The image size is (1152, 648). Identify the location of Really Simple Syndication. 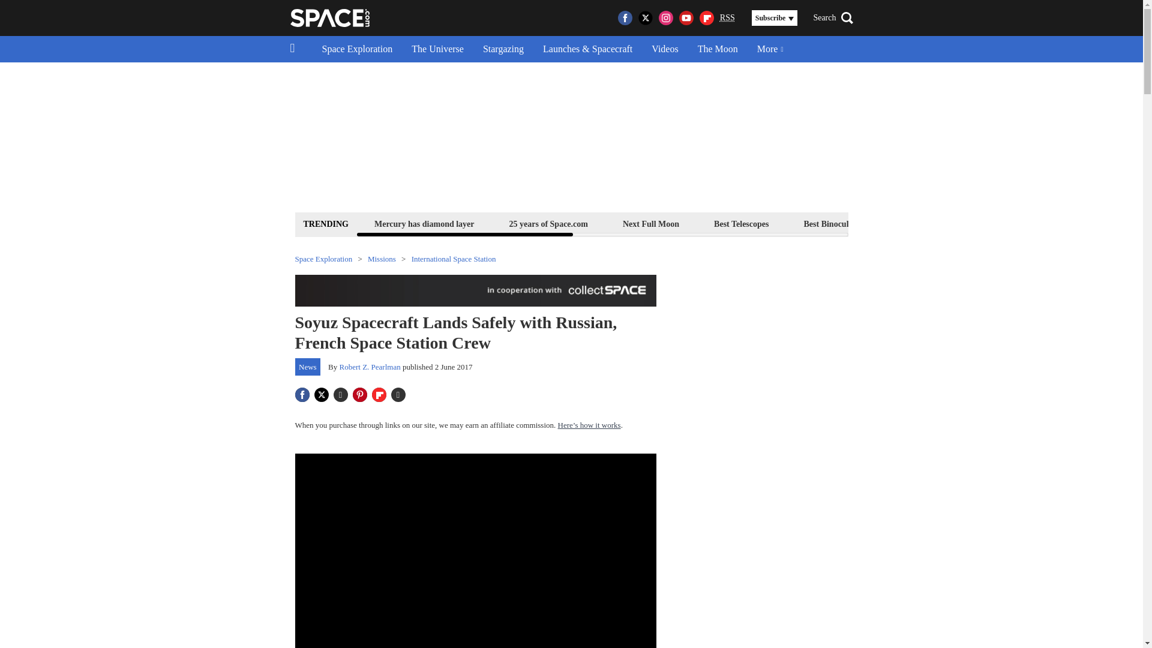
(727, 17).